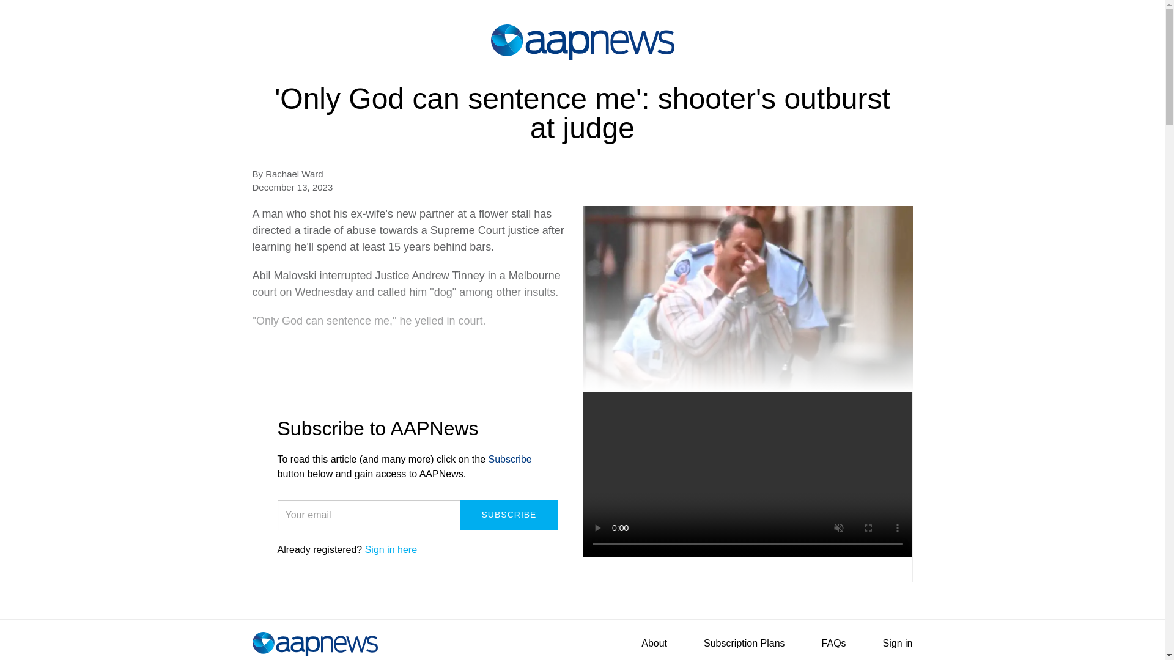  I want to click on Sign in here, so click(391, 550).